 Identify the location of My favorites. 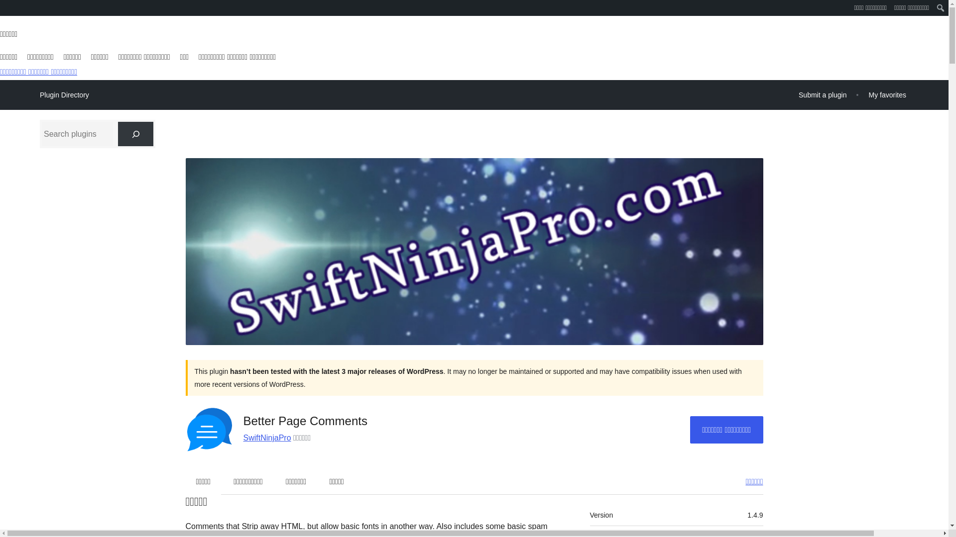
(887, 94).